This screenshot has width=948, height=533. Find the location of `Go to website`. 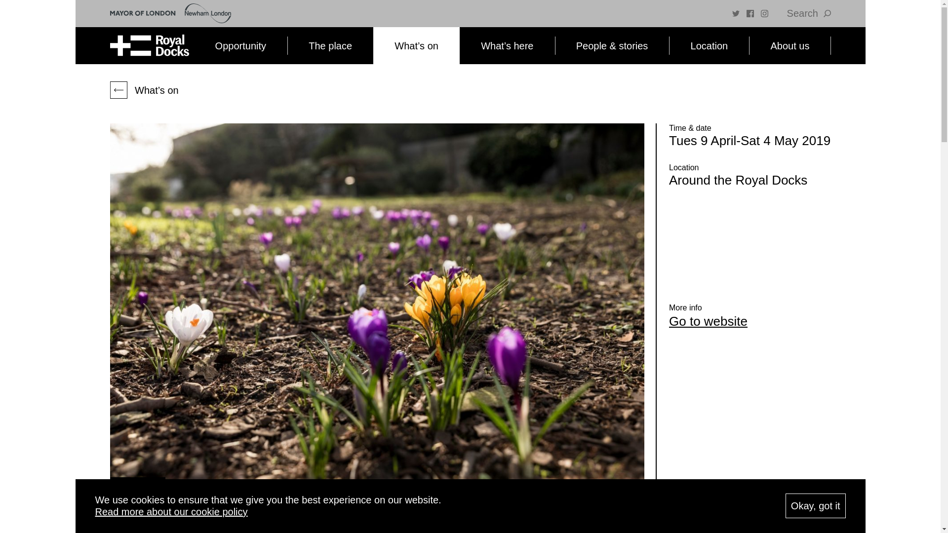

Go to website is located at coordinates (708, 321).